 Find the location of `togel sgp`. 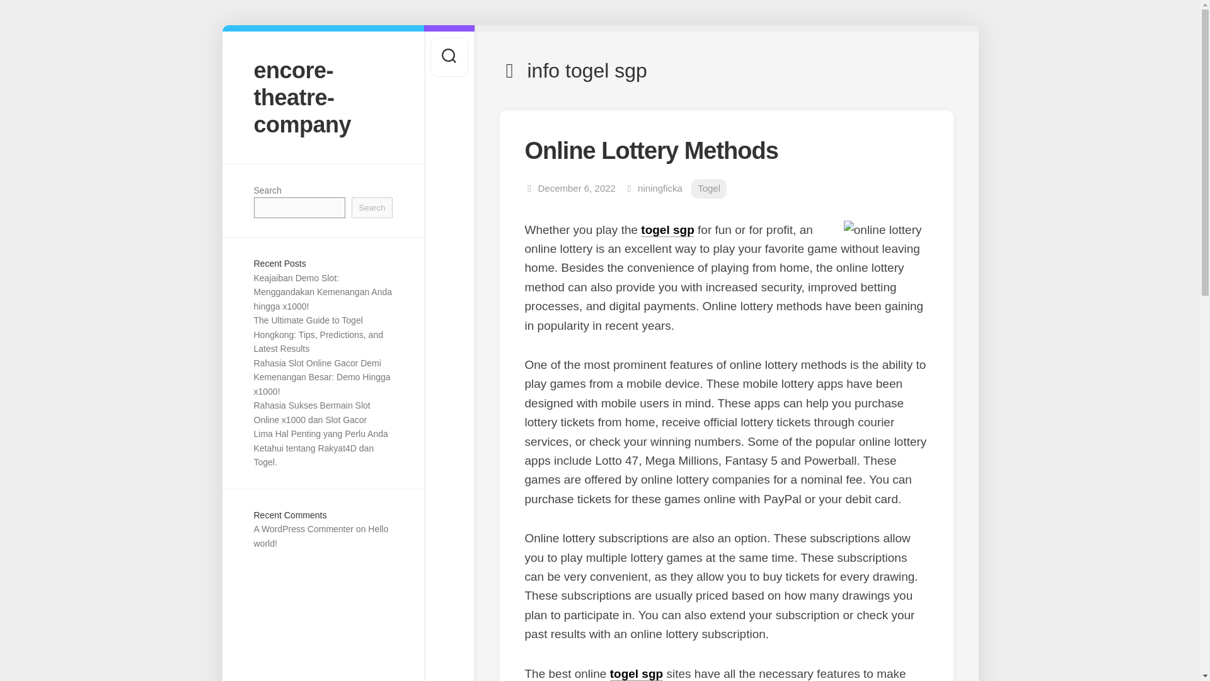

togel sgp is located at coordinates (667, 230).